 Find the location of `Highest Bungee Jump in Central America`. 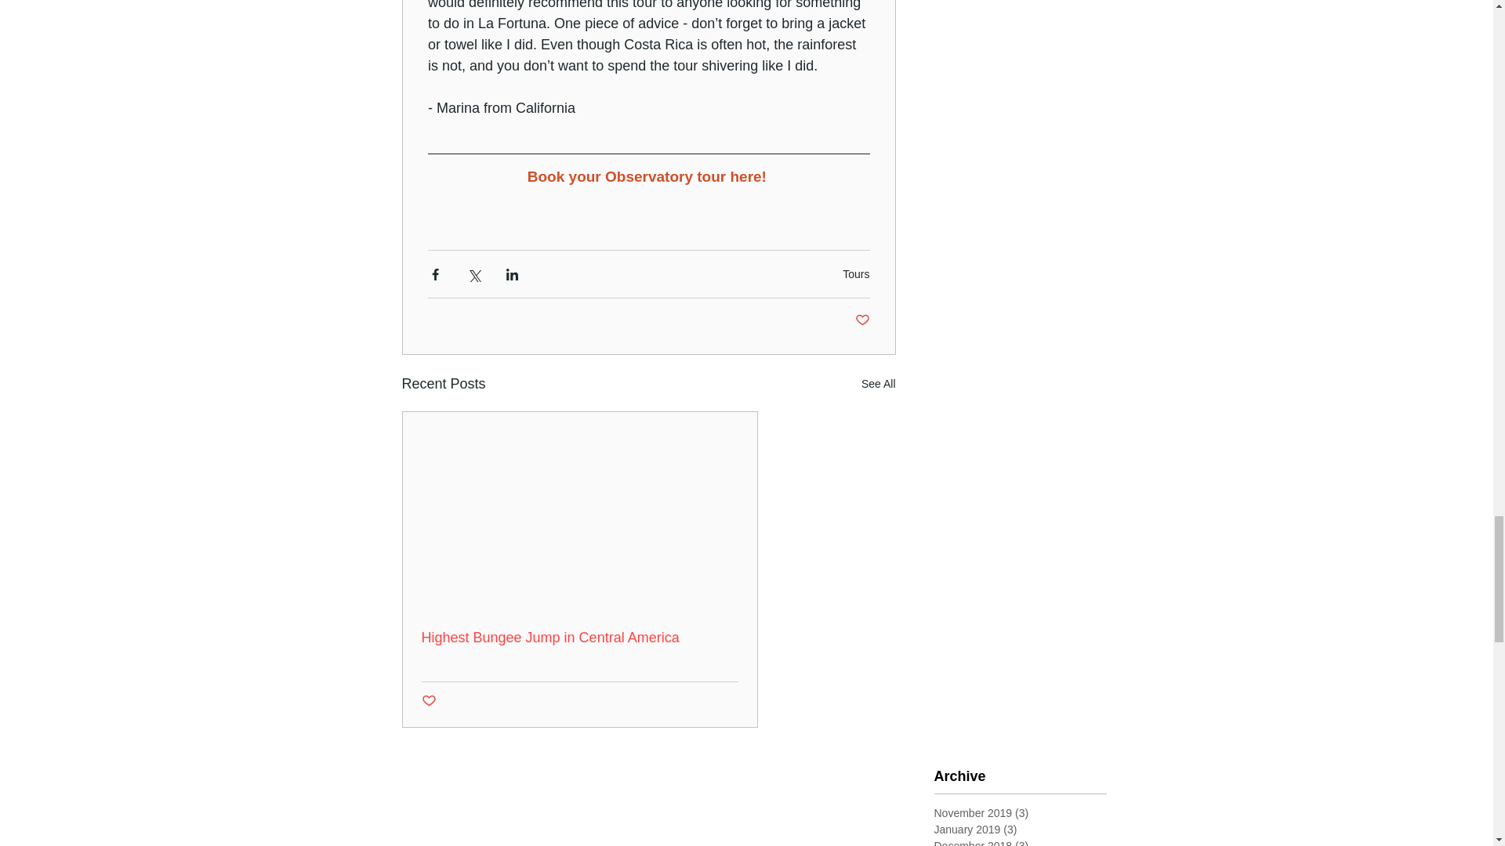

Highest Bungee Jump in Central America is located at coordinates (580, 638).